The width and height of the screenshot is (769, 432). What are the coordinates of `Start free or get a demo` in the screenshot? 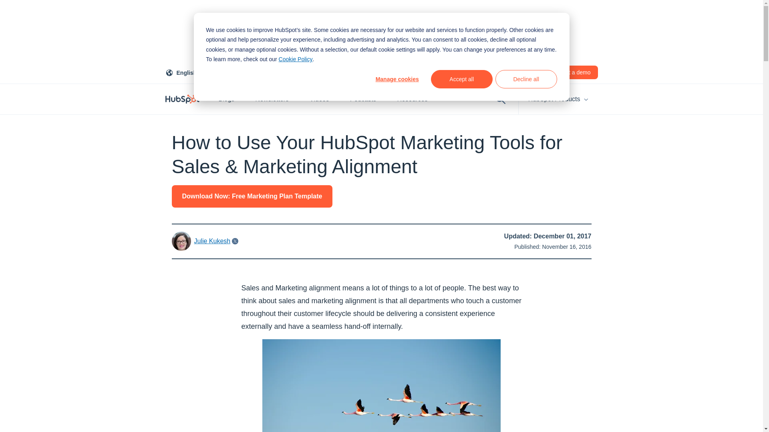 It's located at (561, 72).